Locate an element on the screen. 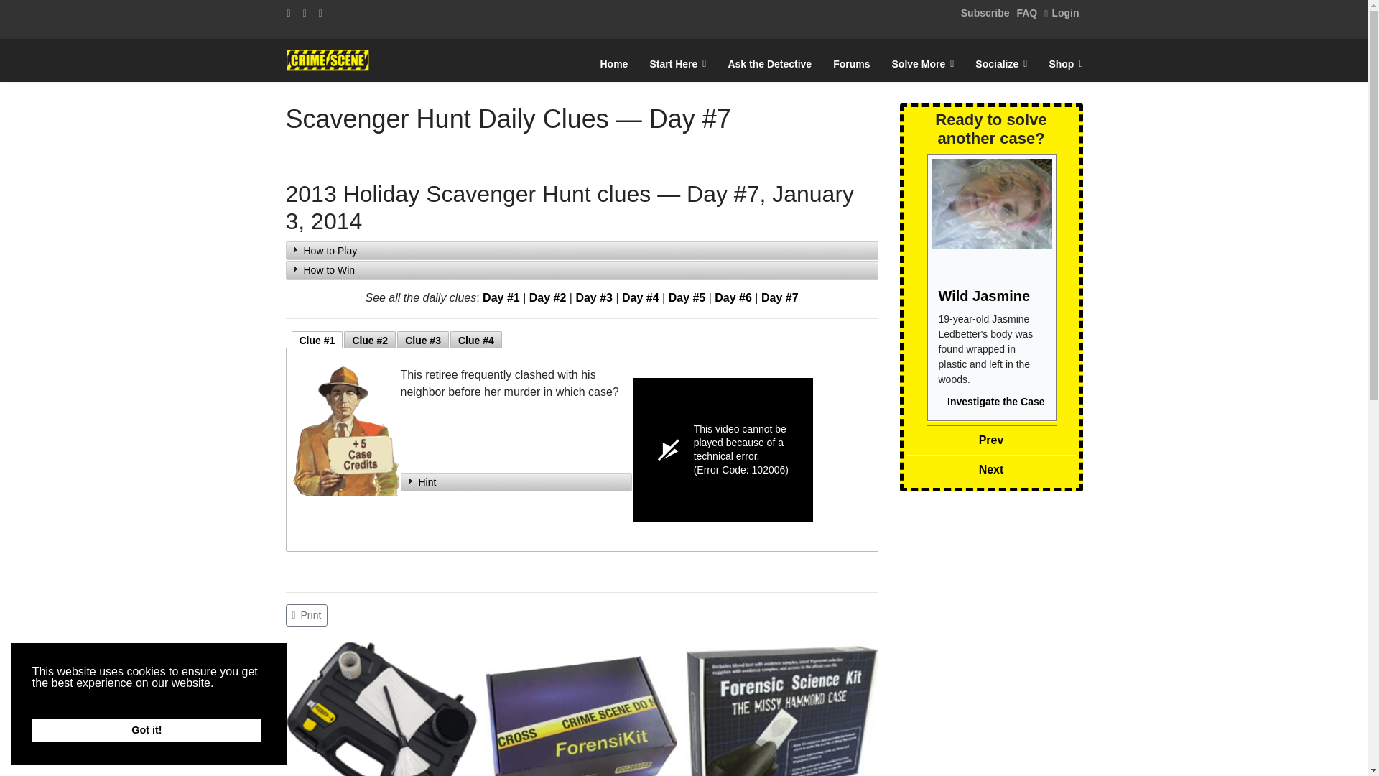 The width and height of the screenshot is (1379, 776). Socialize is located at coordinates (1001, 63).